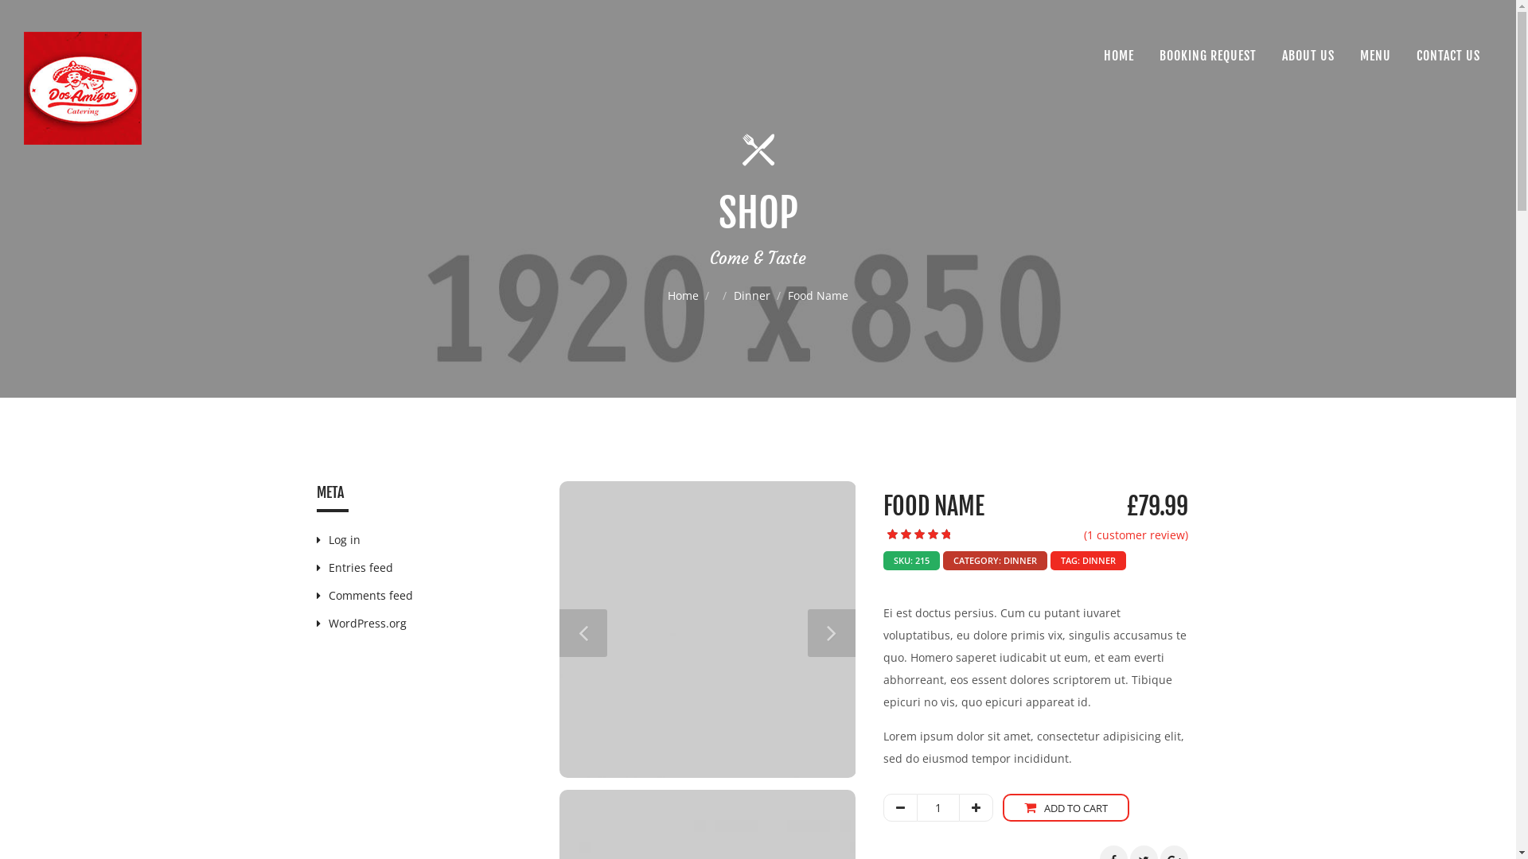  I want to click on Log in, so click(339, 539).